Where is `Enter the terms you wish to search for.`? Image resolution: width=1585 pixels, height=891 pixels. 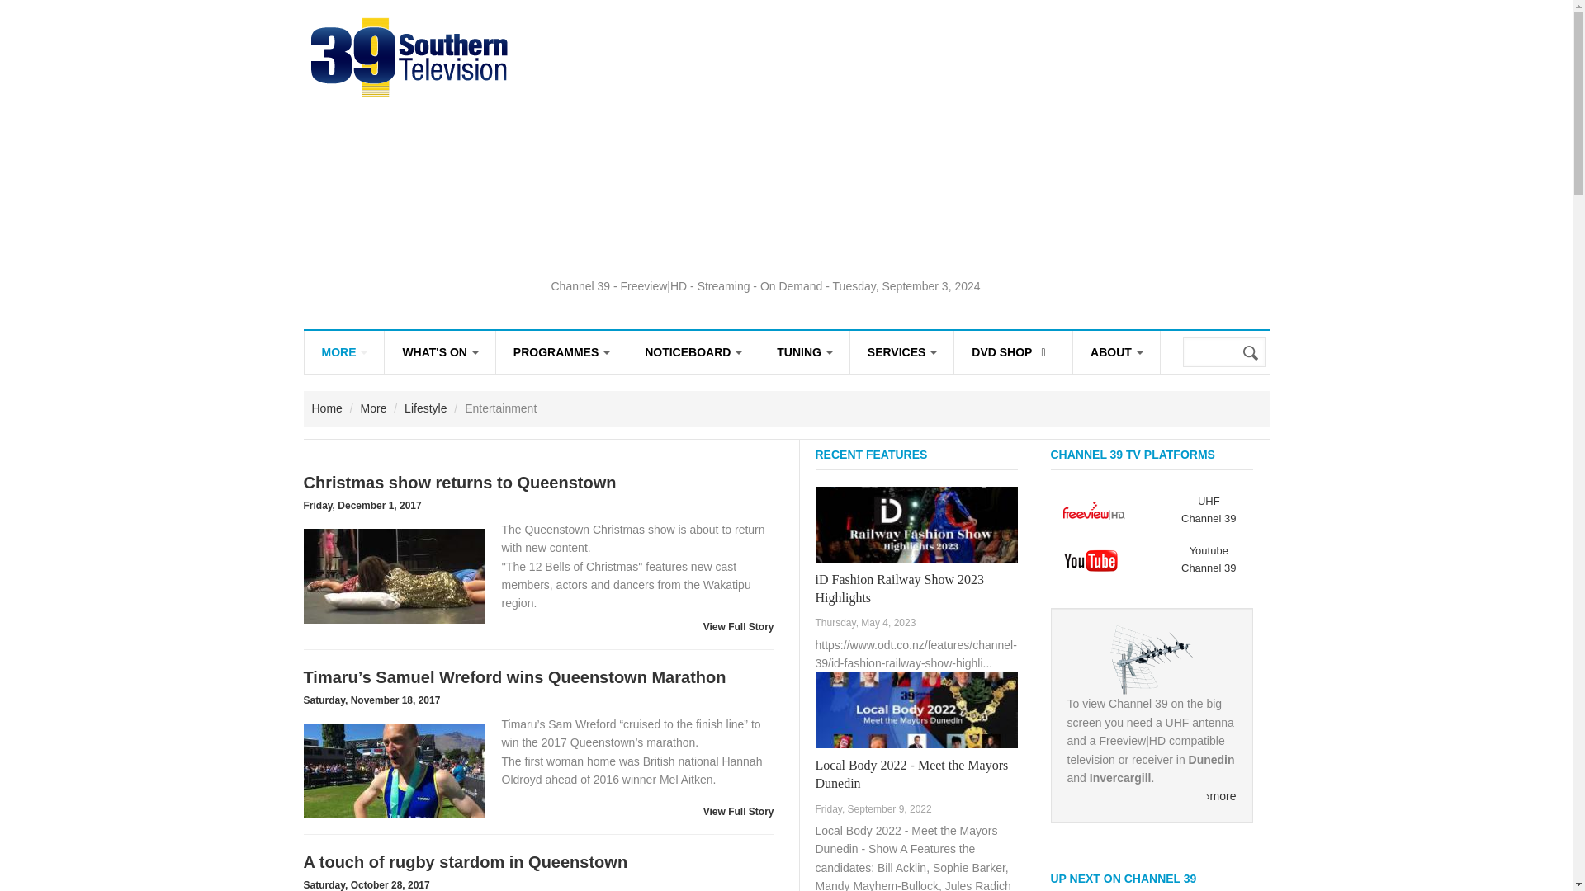 Enter the terms you wish to search for. is located at coordinates (1223, 351).